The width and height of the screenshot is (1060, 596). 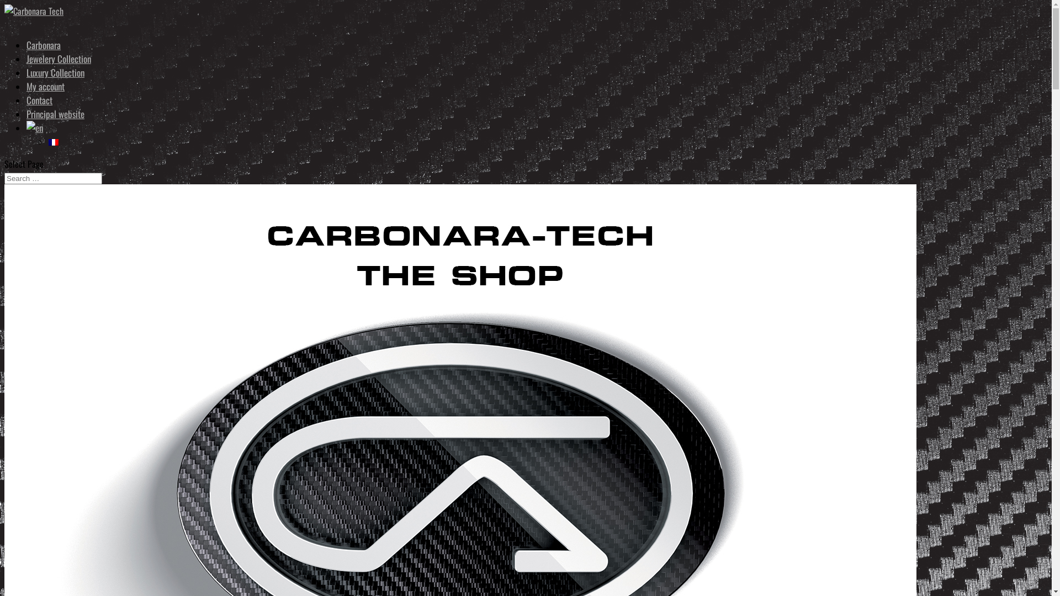 What do you see at coordinates (55, 78) in the screenshot?
I see `Luxury Collection` at bounding box center [55, 78].